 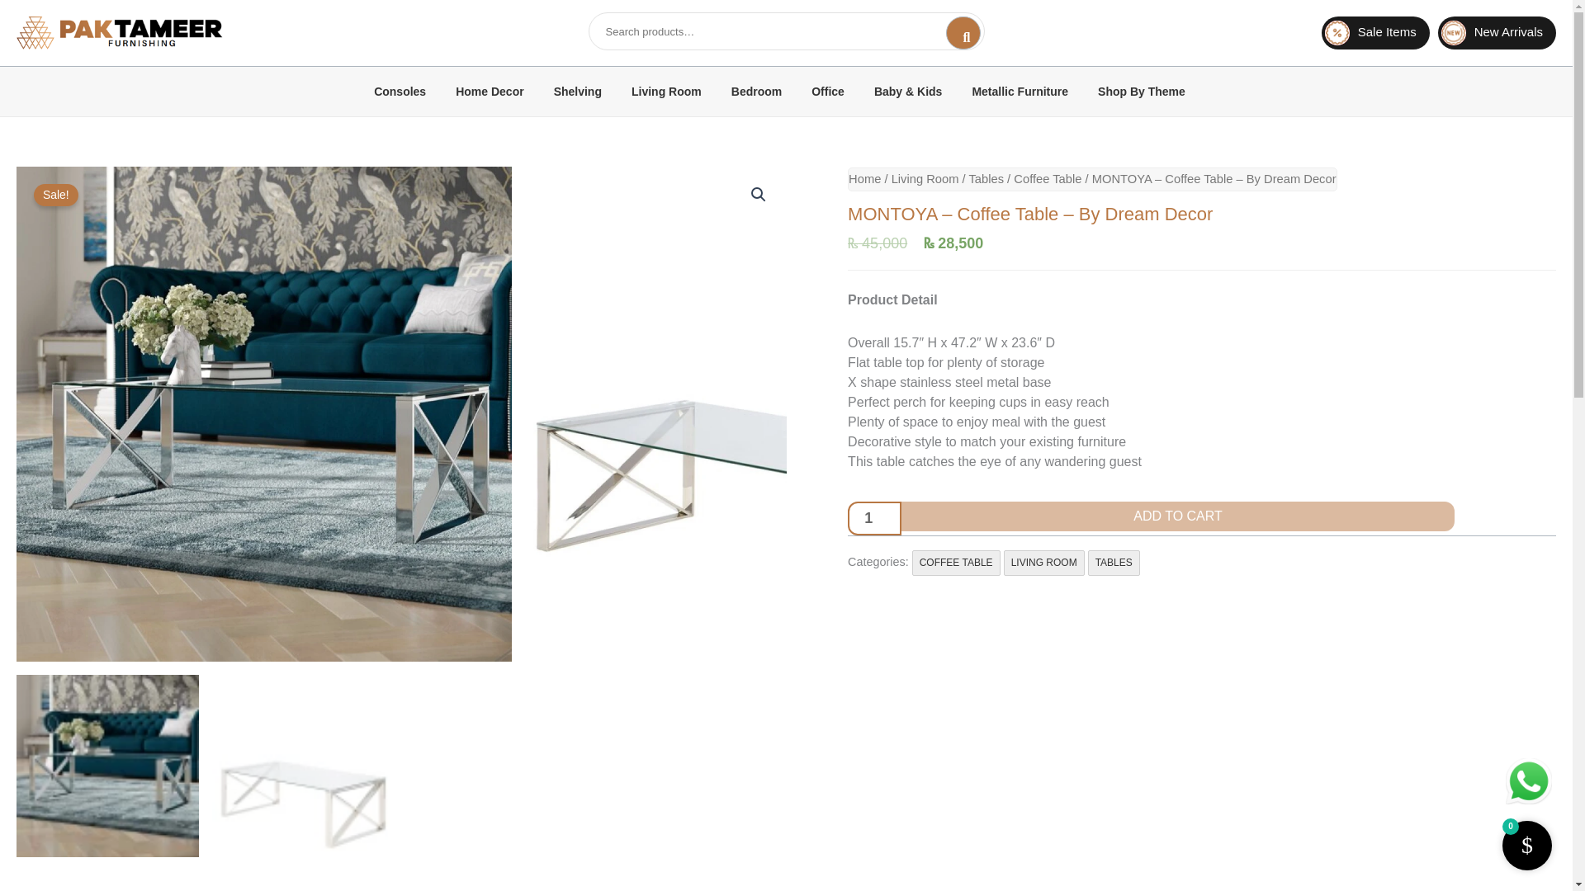 What do you see at coordinates (578, 91) in the screenshot?
I see `Shelving` at bounding box center [578, 91].